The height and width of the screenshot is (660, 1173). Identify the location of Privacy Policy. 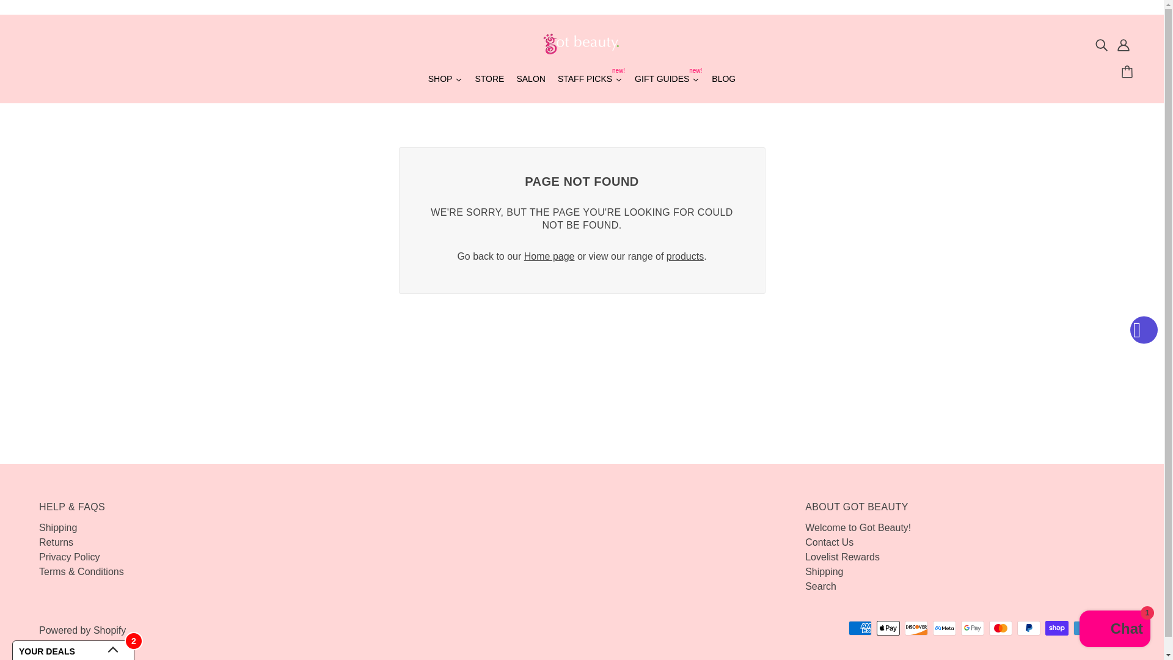
(69, 557).